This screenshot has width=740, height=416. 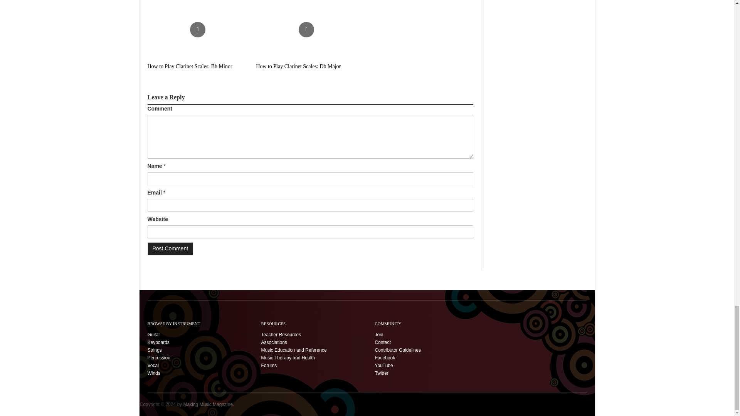 What do you see at coordinates (306, 30) in the screenshot?
I see `Permalink to How to Play Clarinet Scales: Db Major` at bounding box center [306, 30].